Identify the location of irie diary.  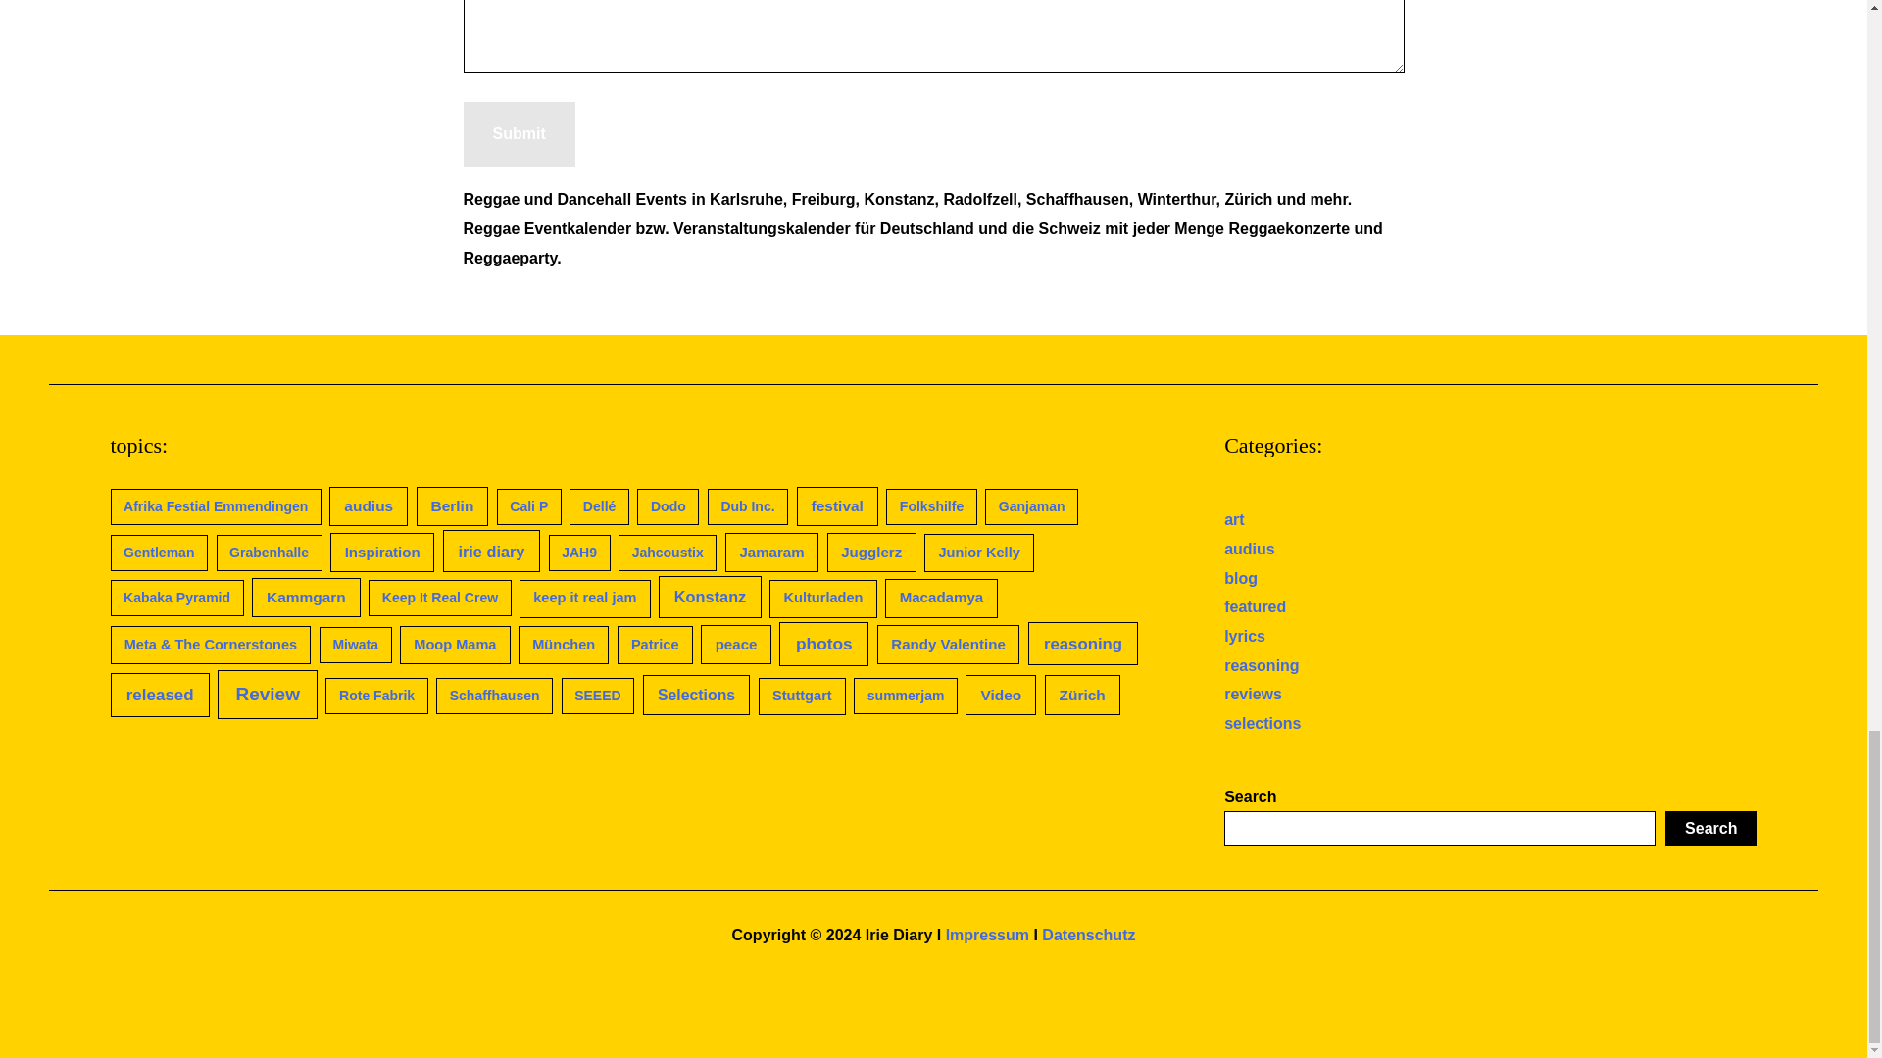
(491, 551).